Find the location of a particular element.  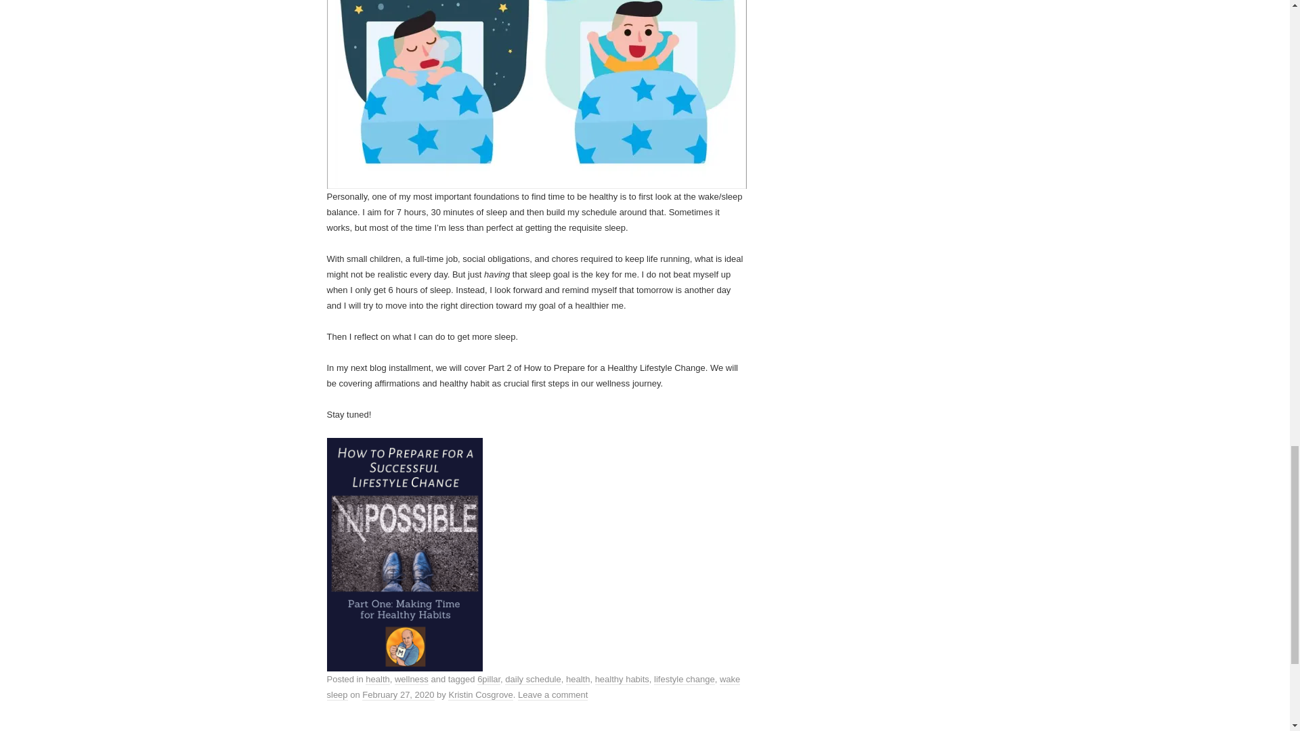

wellness is located at coordinates (412, 679).